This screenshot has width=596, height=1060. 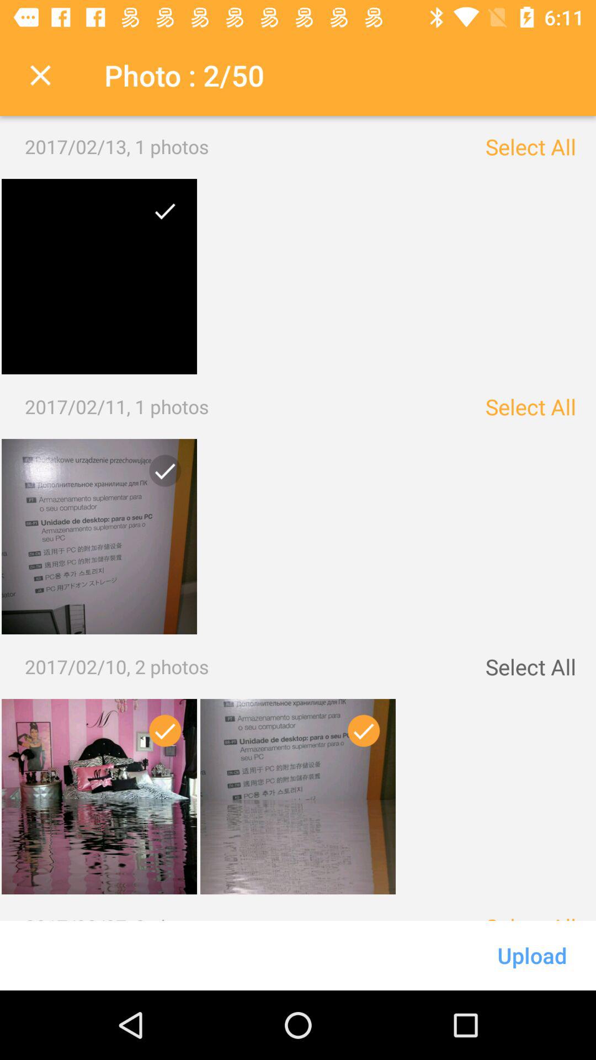 I want to click on click on the image in the 2 nd row, so click(x=161, y=475).